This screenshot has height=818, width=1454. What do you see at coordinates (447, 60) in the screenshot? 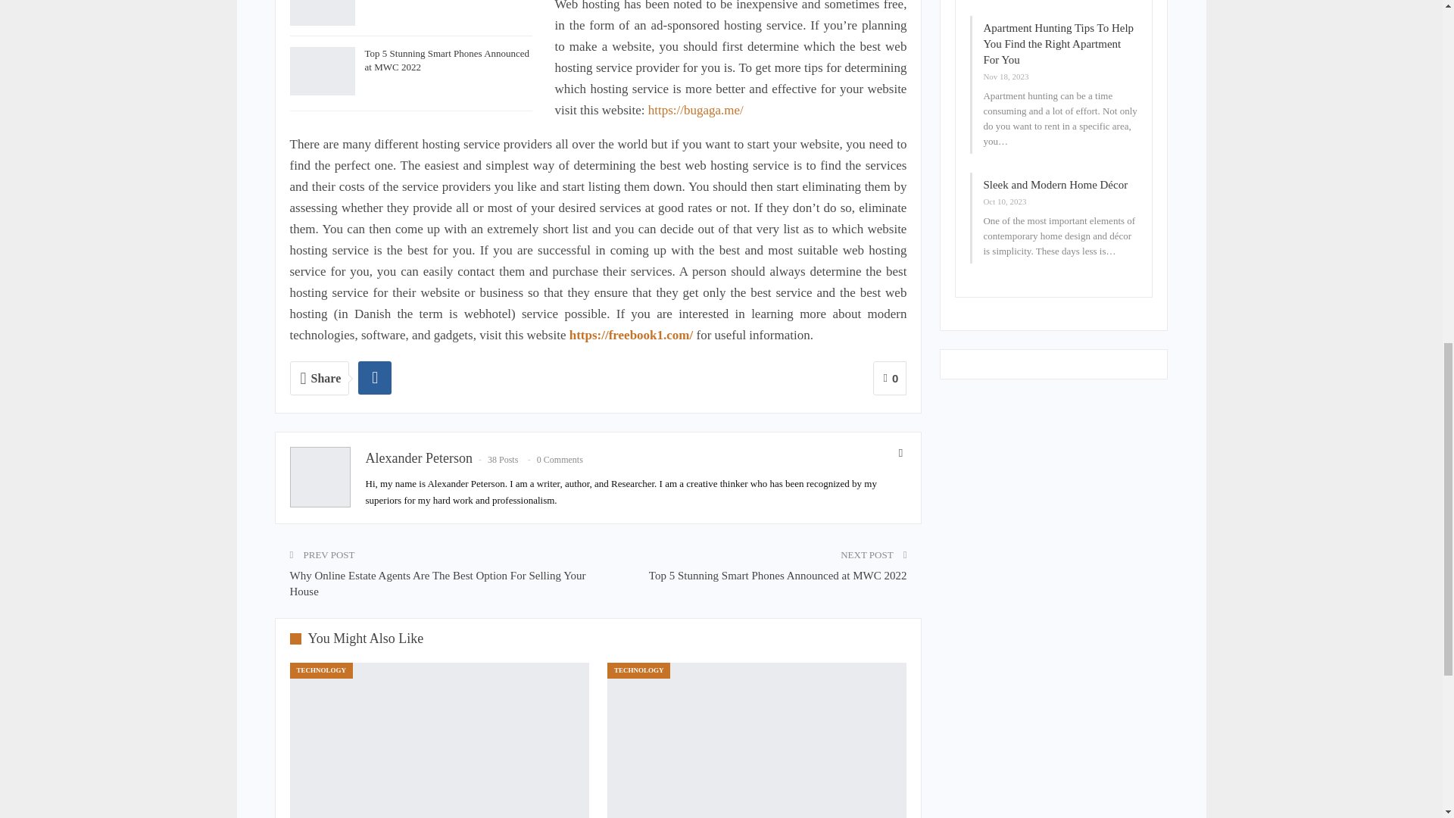
I see `Top 5 Stunning Smart Phones Announced at MWC 2022` at bounding box center [447, 60].